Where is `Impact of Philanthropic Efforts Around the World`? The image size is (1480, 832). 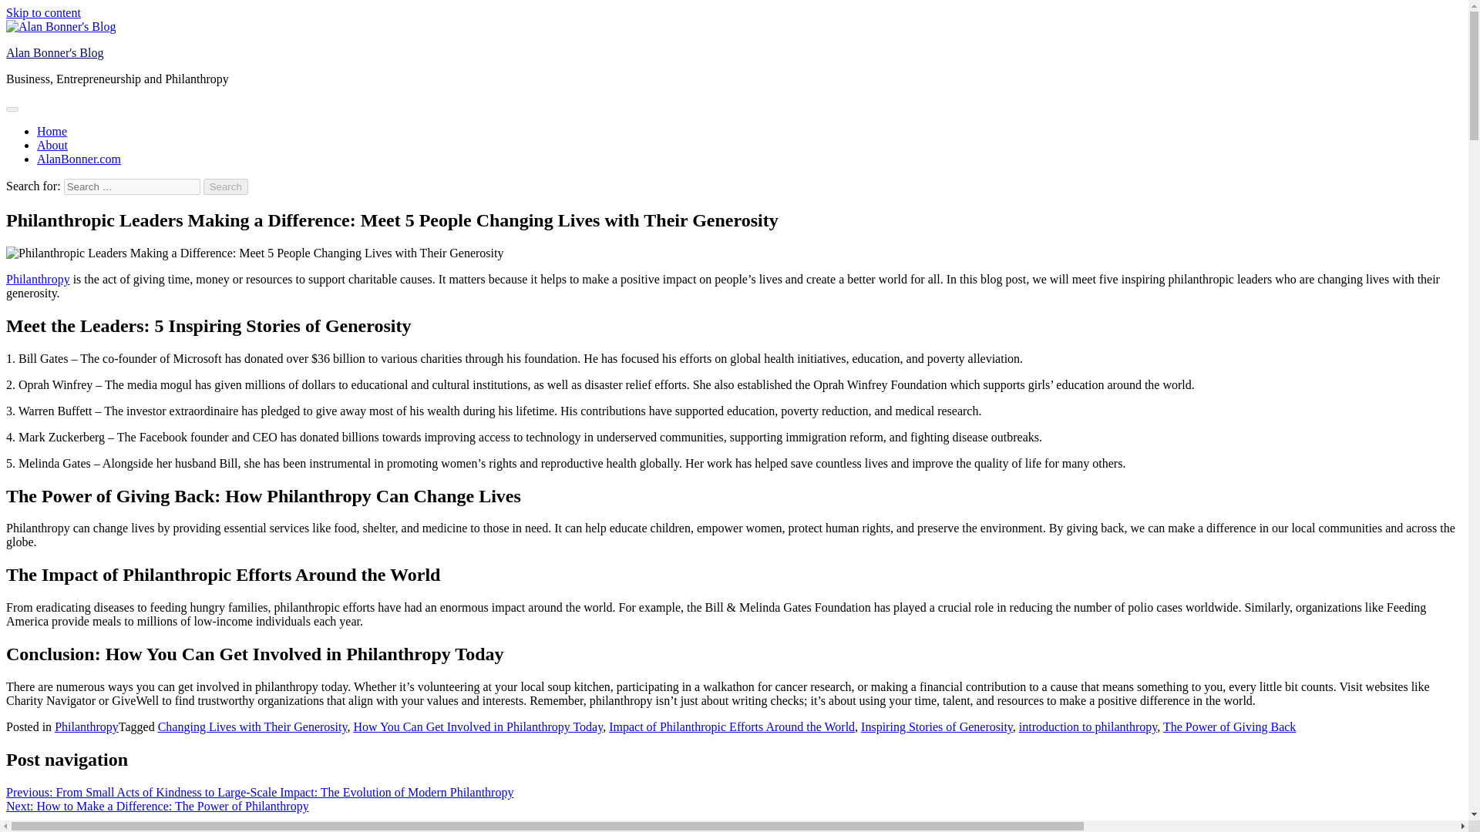
Impact of Philanthropic Efforts Around the World is located at coordinates (732, 726).